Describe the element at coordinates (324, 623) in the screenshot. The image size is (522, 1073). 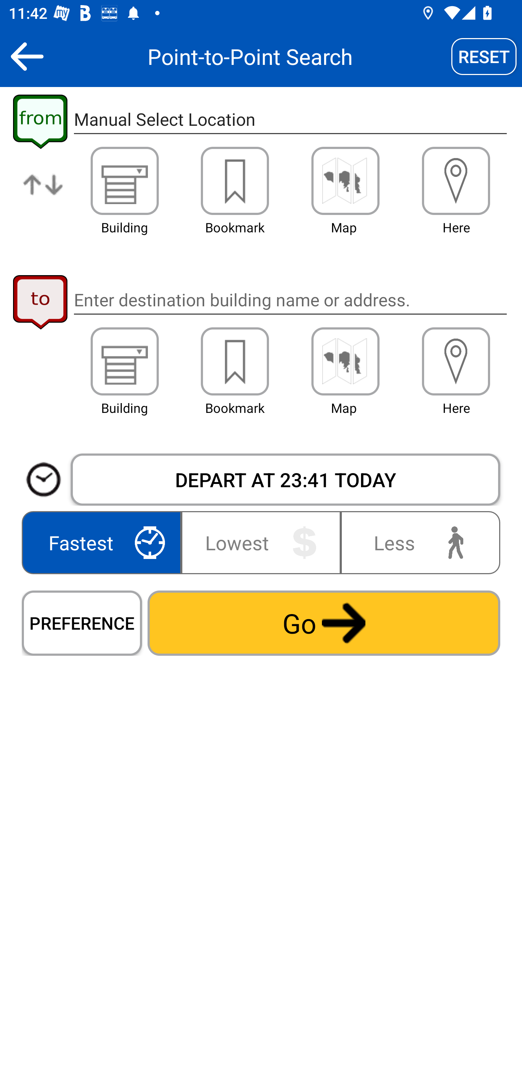
I see `Go` at that location.